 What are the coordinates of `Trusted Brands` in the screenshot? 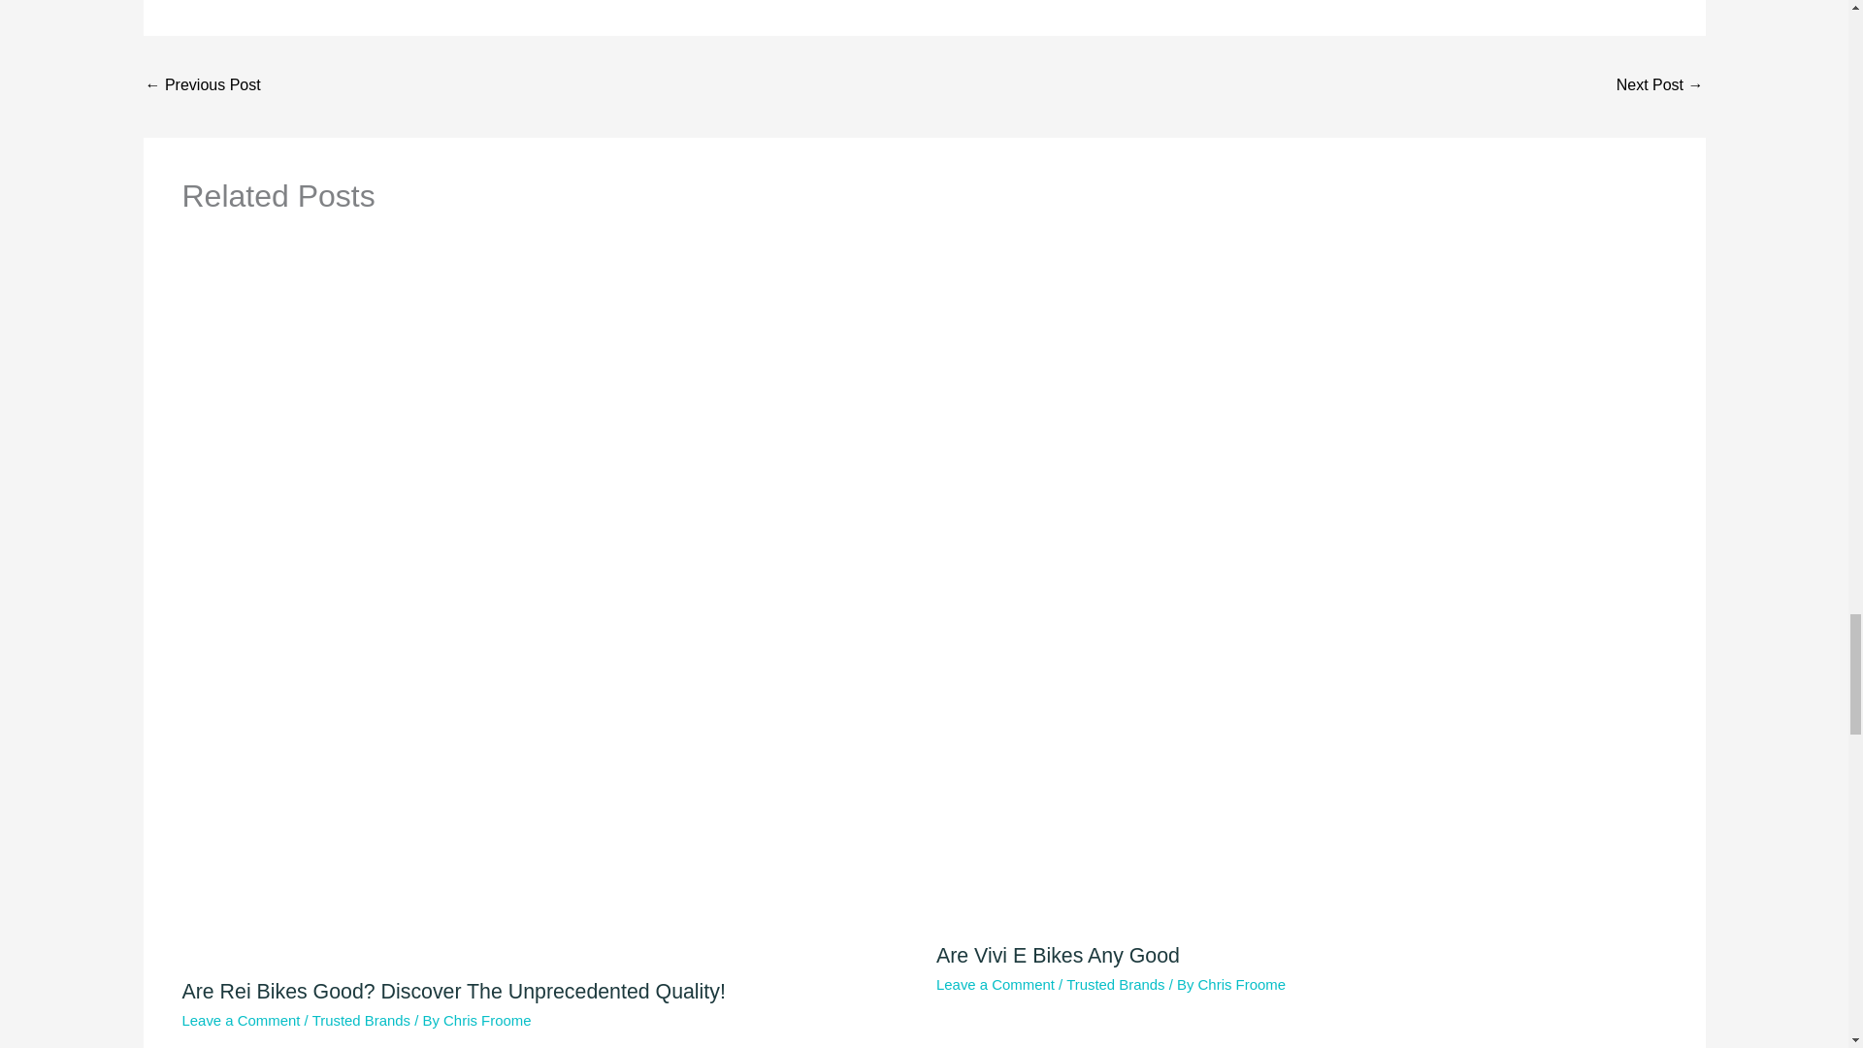 It's located at (1115, 984).